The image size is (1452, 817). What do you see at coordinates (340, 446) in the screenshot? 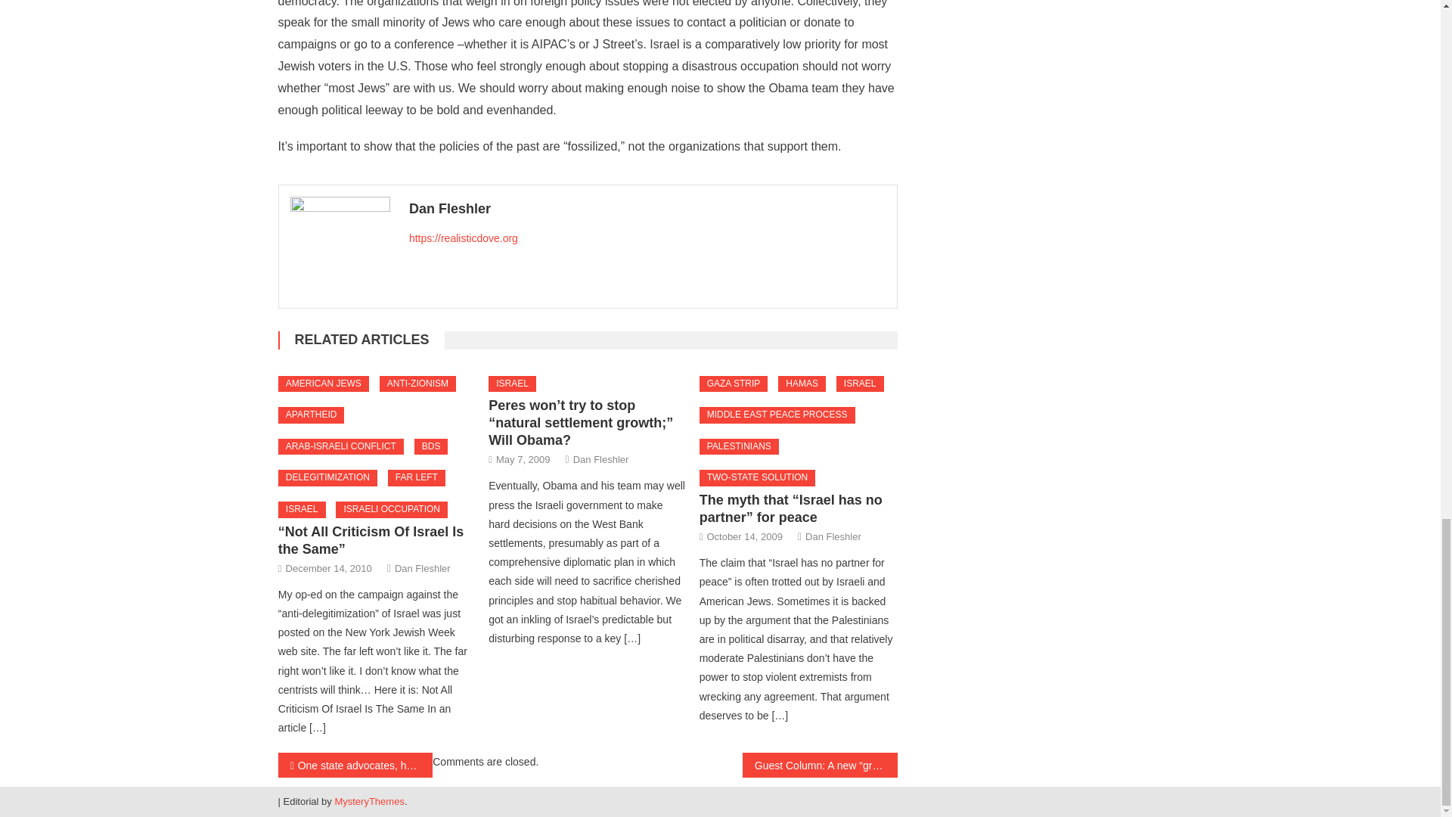
I see `ARAB-ISRAELI CONFLICT` at bounding box center [340, 446].